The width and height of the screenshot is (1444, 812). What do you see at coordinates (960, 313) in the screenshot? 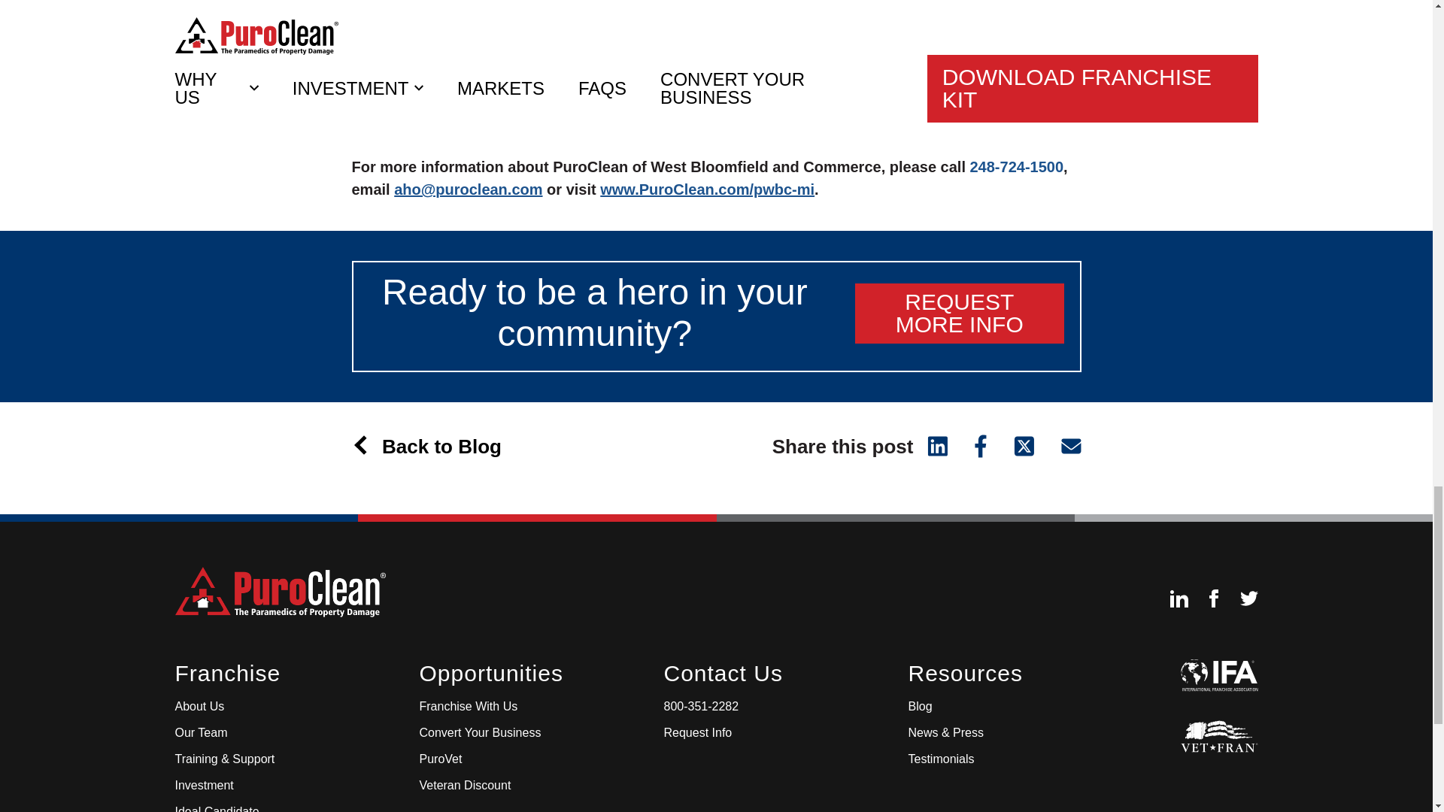
I see `REQUEST MORE INFO` at bounding box center [960, 313].